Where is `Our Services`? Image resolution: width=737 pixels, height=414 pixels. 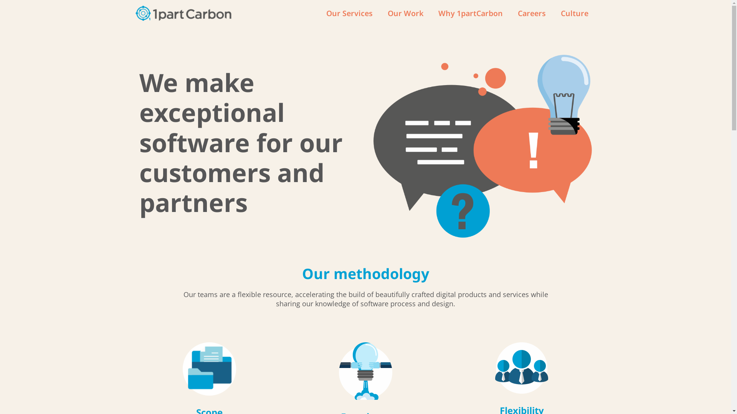
Our Services is located at coordinates (349, 13).